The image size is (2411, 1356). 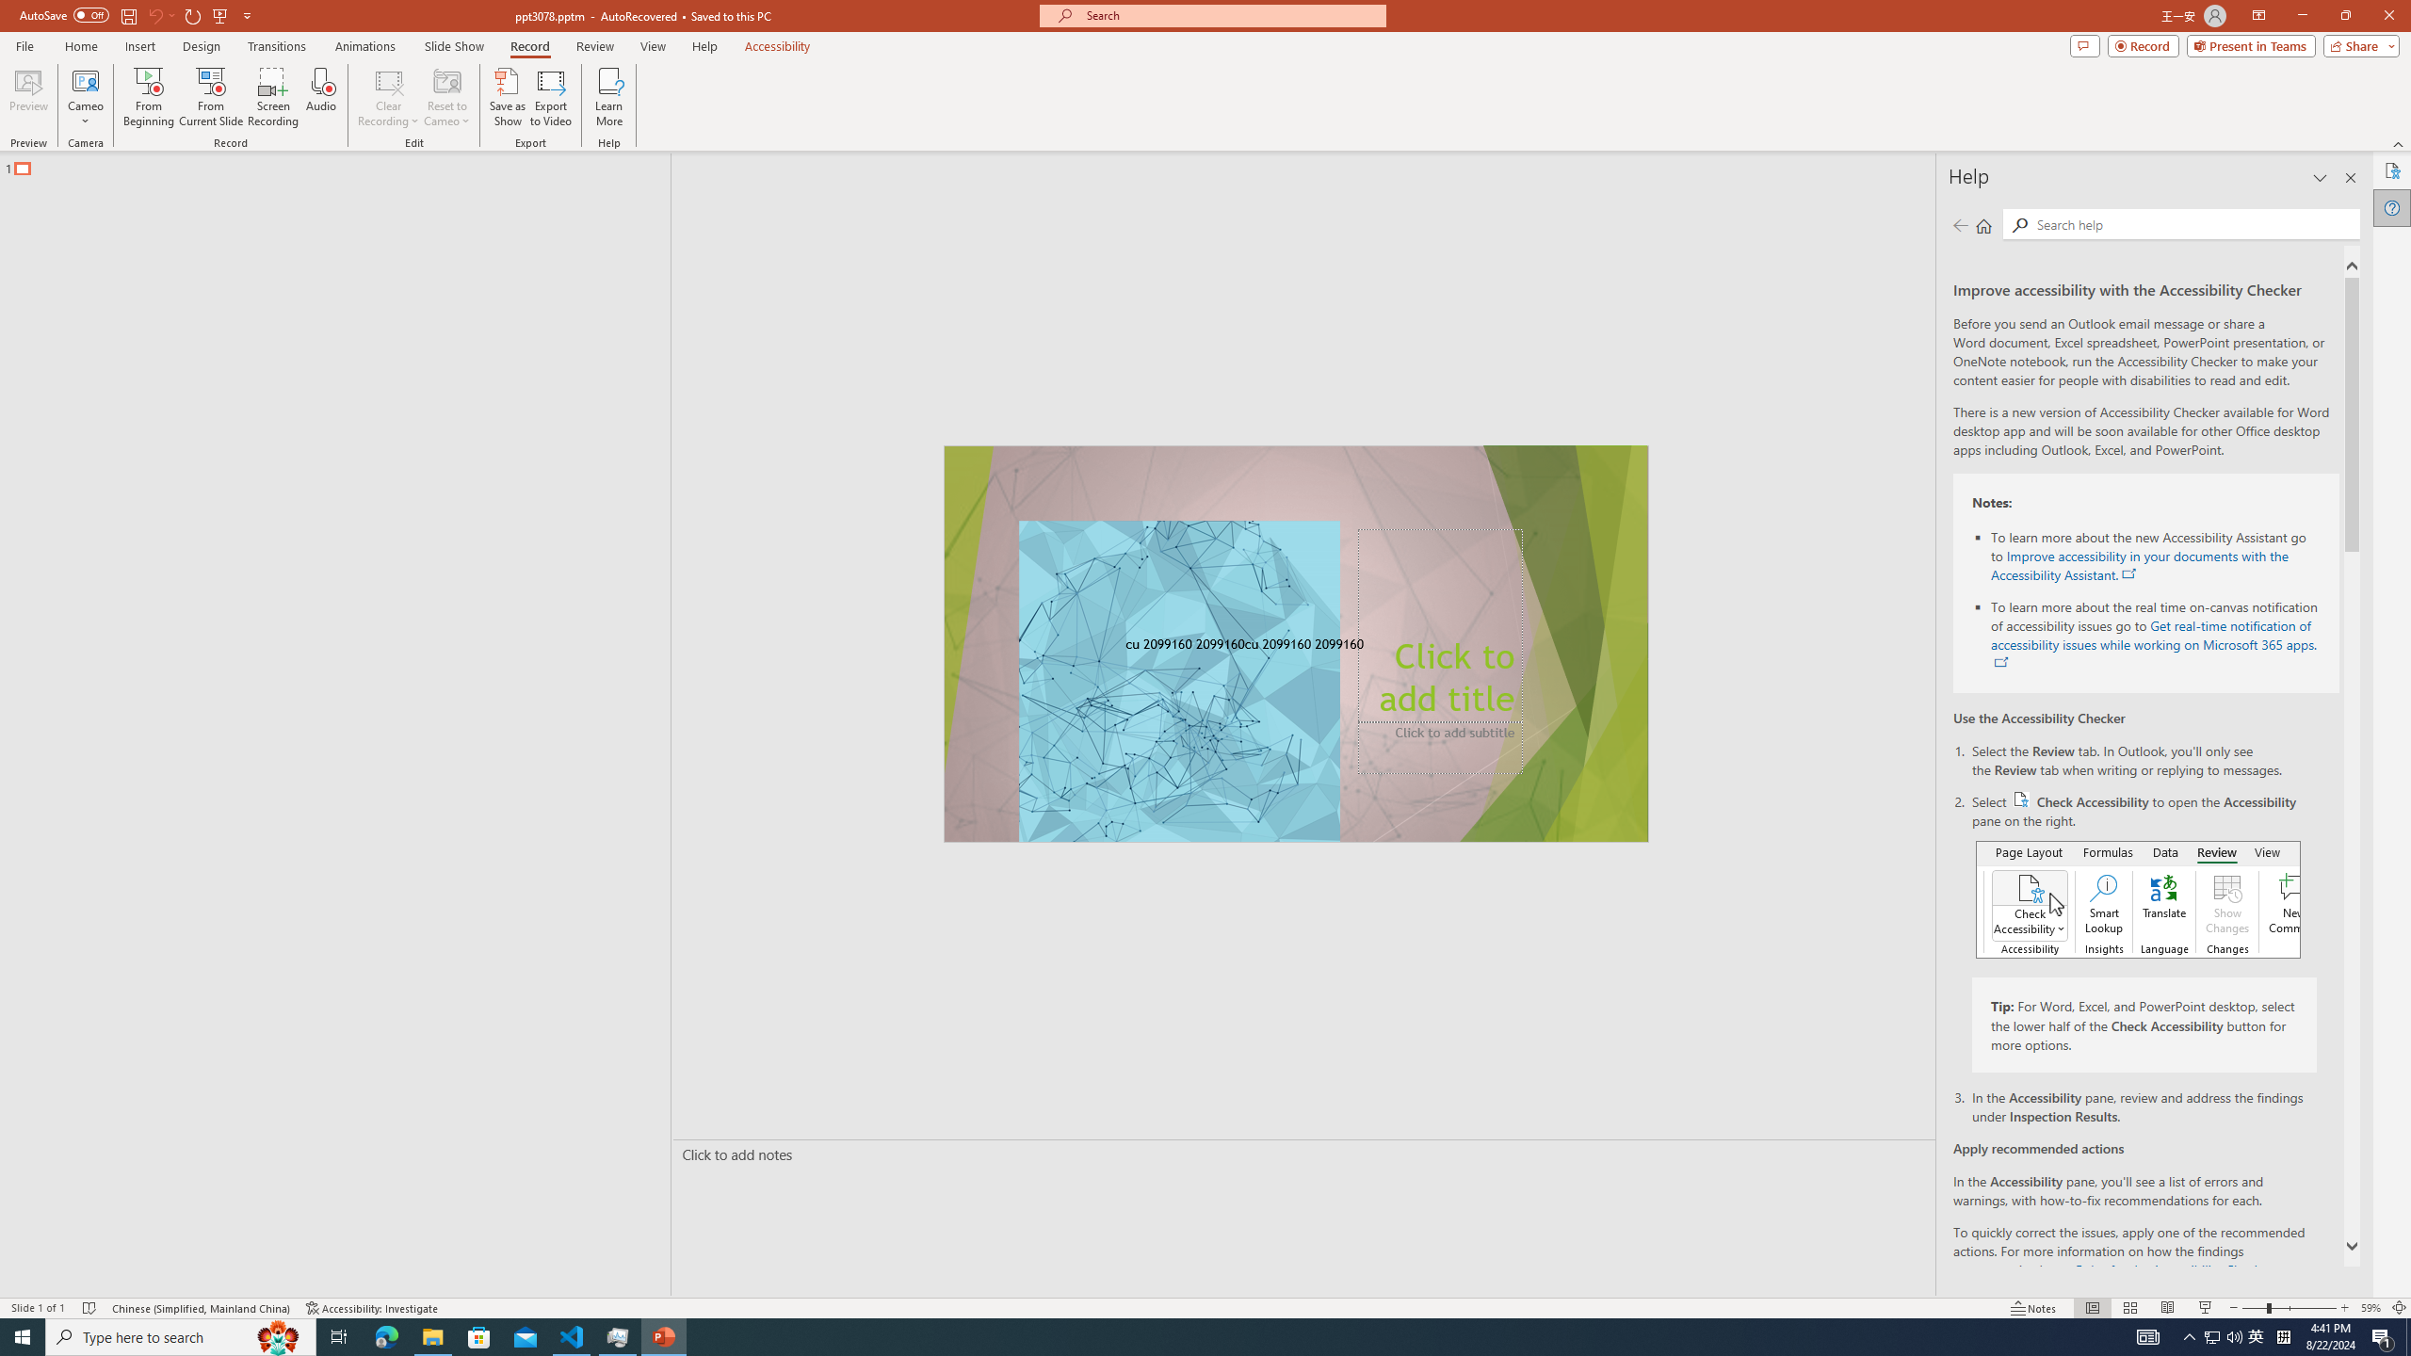 I want to click on 2401.17399v1.pdf, so click(x=2219, y=44).